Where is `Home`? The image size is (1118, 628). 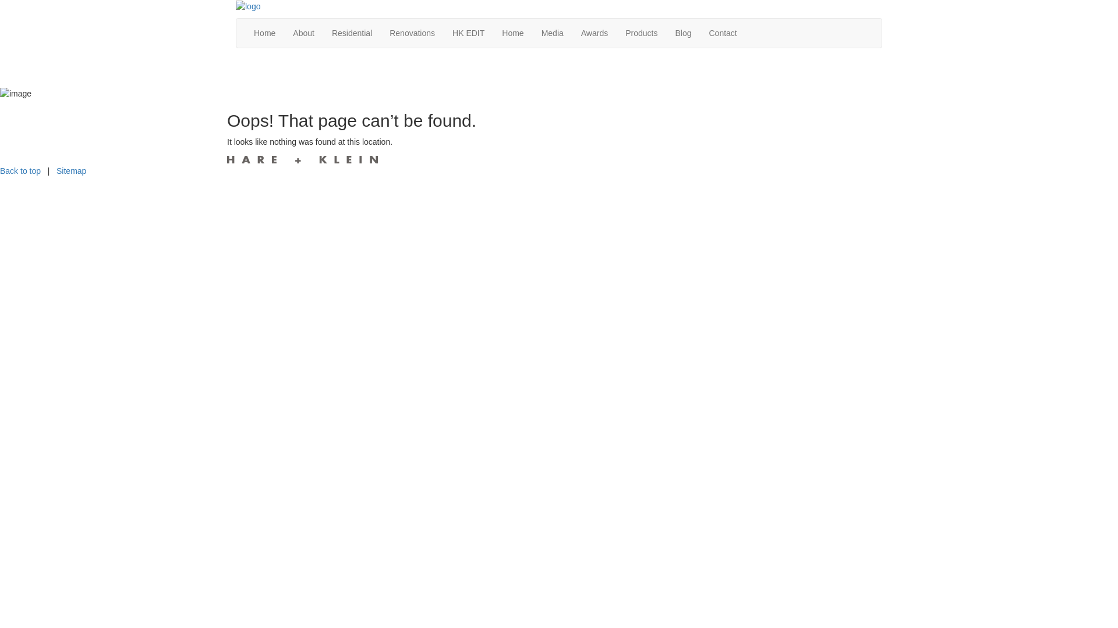 Home is located at coordinates (264, 33).